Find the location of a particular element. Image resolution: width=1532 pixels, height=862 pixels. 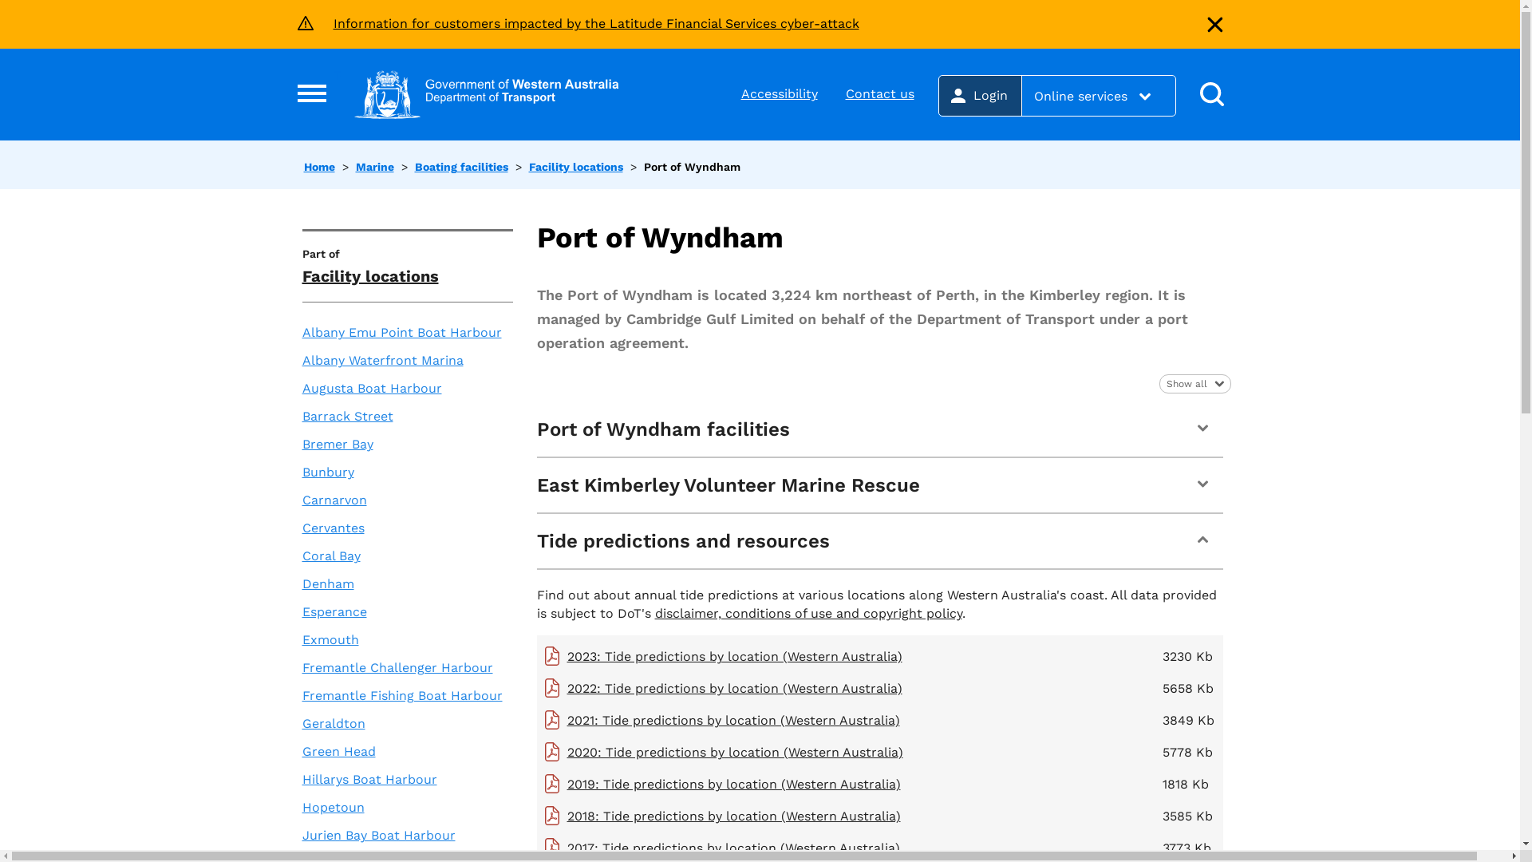

Green Head is located at coordinates (338, 752).